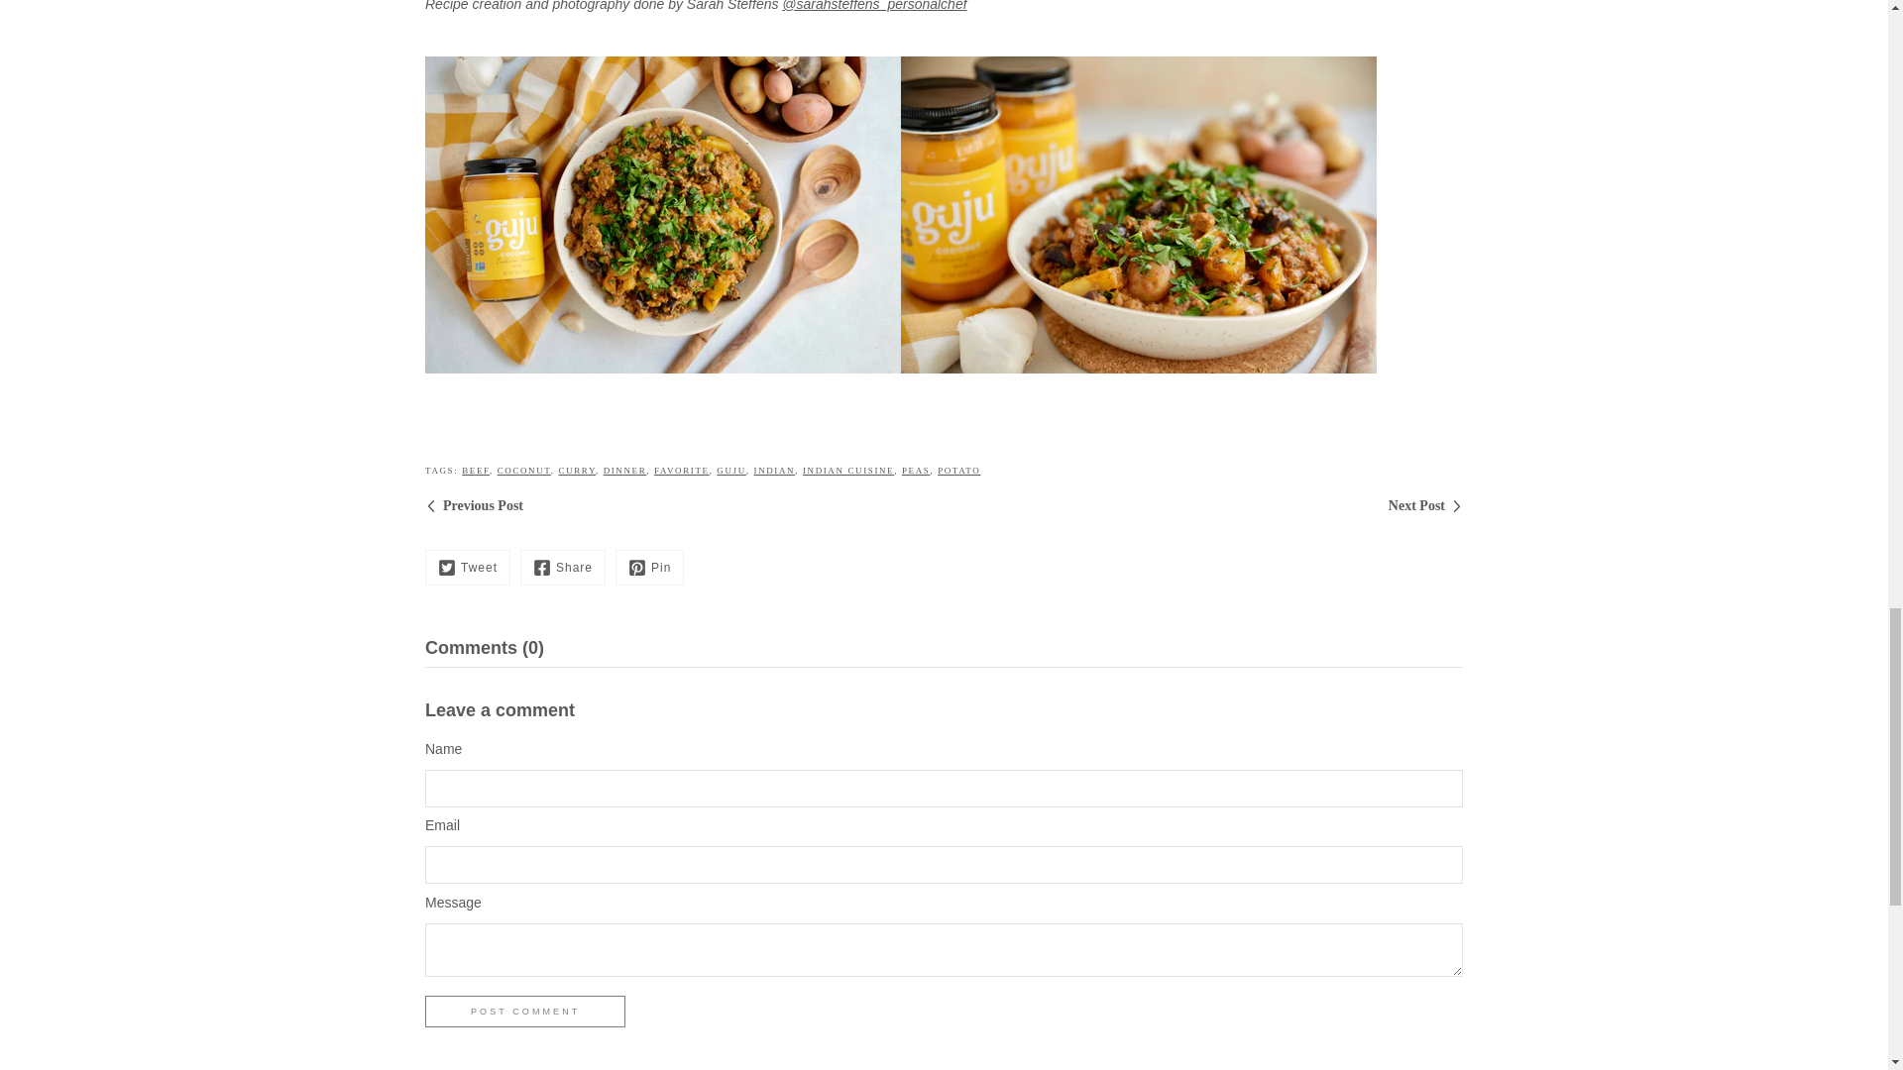 The width and height of the screenshot is (1903, 1070). Describe the element at coordinates (525, 1011) in the screenshot. I see `Post Comment` at that location.